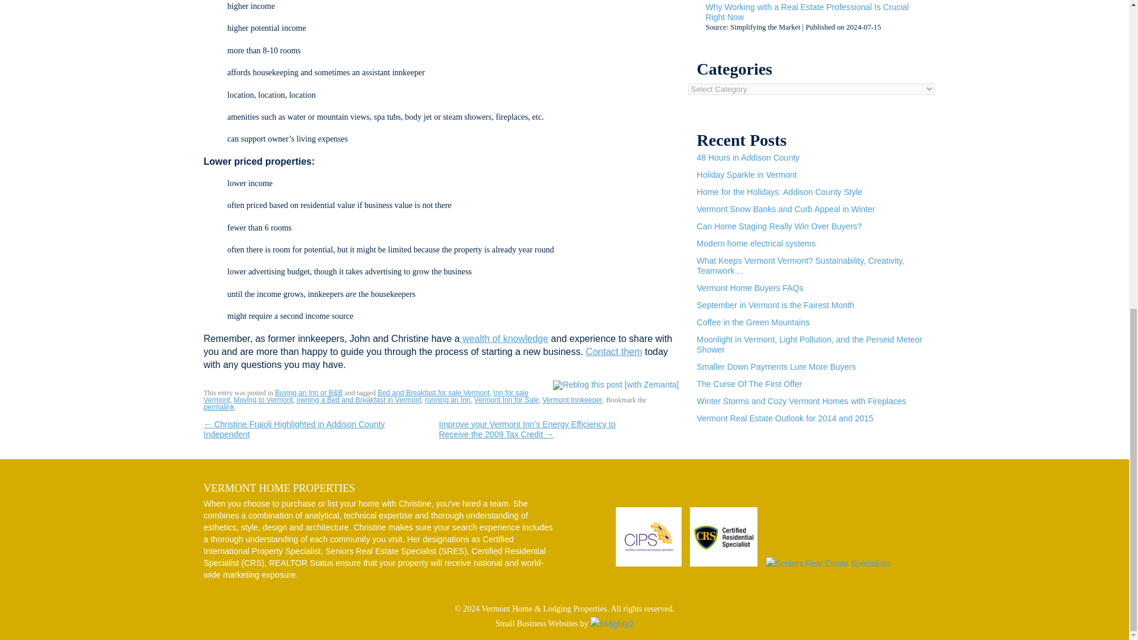 This screenshot has height=640, width=1138. I want to click on Contact them, so click(613, 351).